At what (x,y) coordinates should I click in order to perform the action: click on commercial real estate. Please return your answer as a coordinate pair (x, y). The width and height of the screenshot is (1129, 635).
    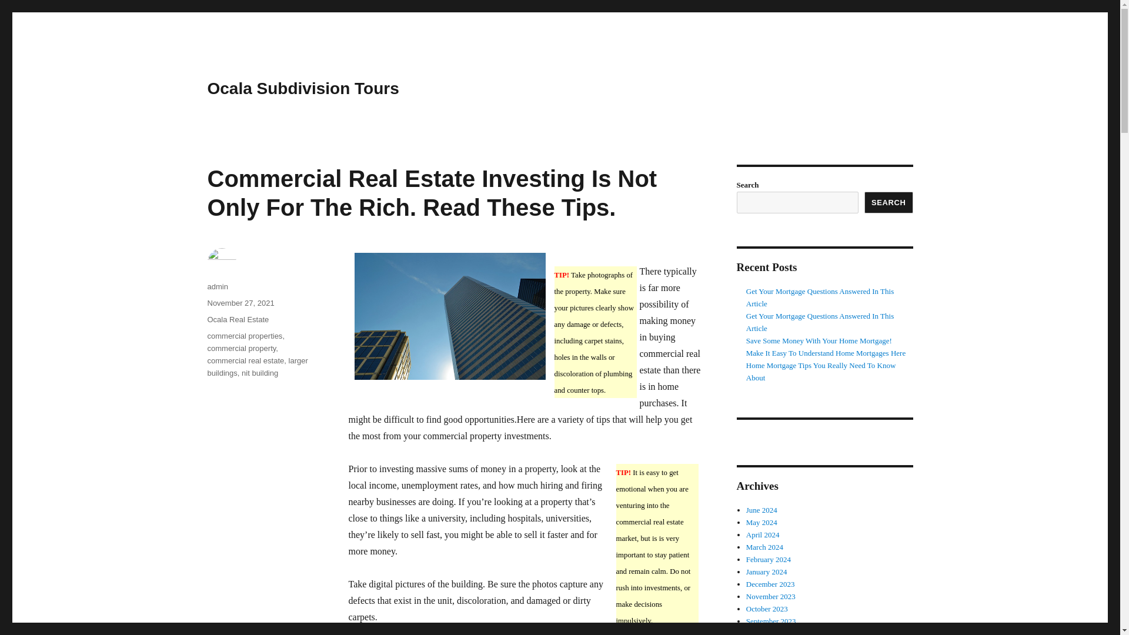
    Looking at the image, I should click on (245, 360).